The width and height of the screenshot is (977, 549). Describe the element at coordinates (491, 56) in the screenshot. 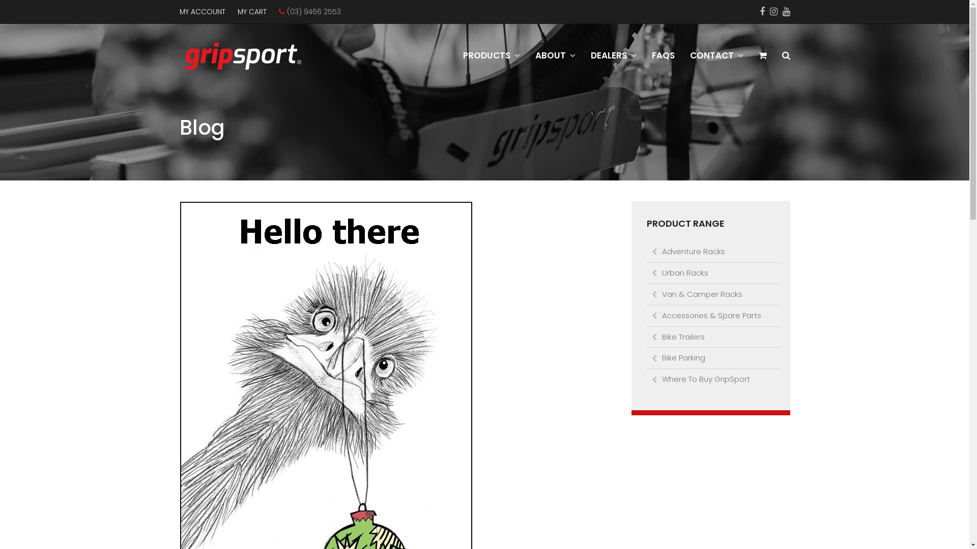

I see `PRODUCTS` at that location.